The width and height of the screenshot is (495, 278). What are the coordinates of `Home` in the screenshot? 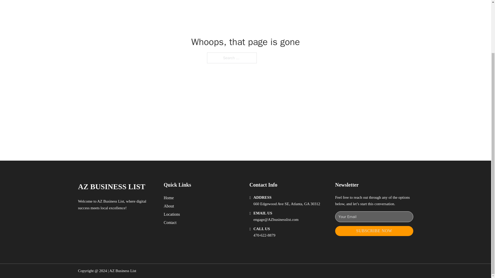 It's located at (169, 198).